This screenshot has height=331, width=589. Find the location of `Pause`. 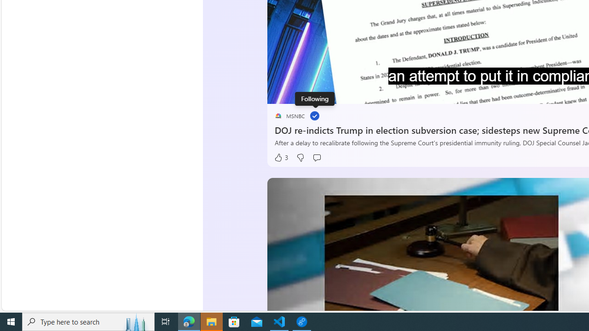

Pause is located at coordinates (281, 93).